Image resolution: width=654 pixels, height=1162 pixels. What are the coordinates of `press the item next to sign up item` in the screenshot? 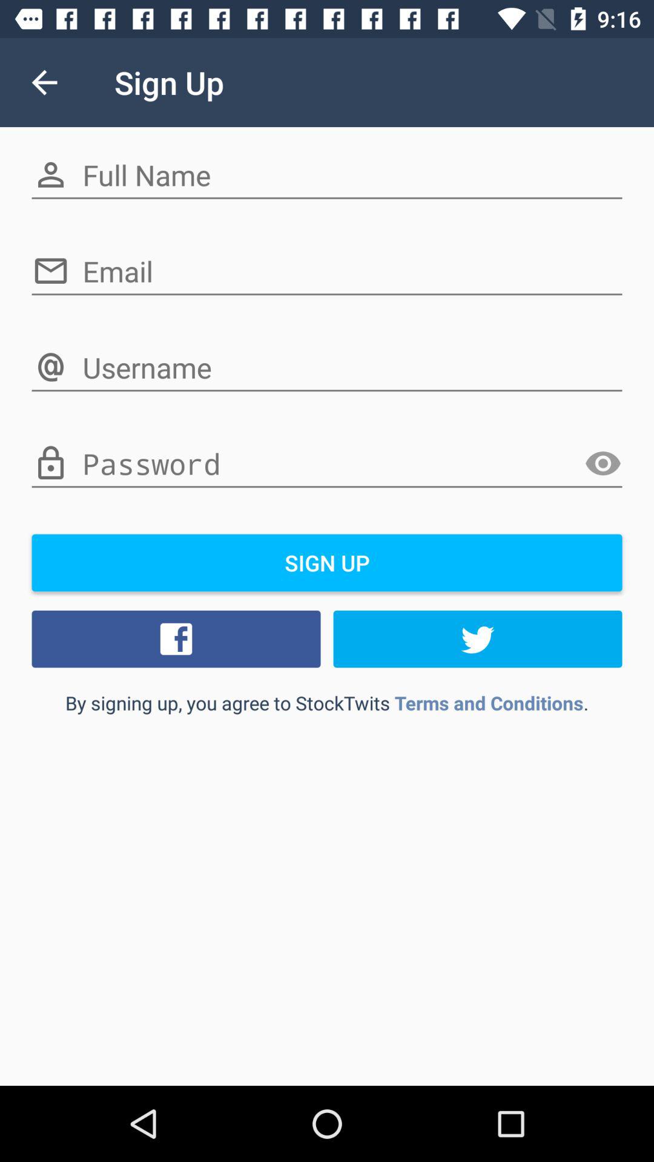 It's located at (44, 82).